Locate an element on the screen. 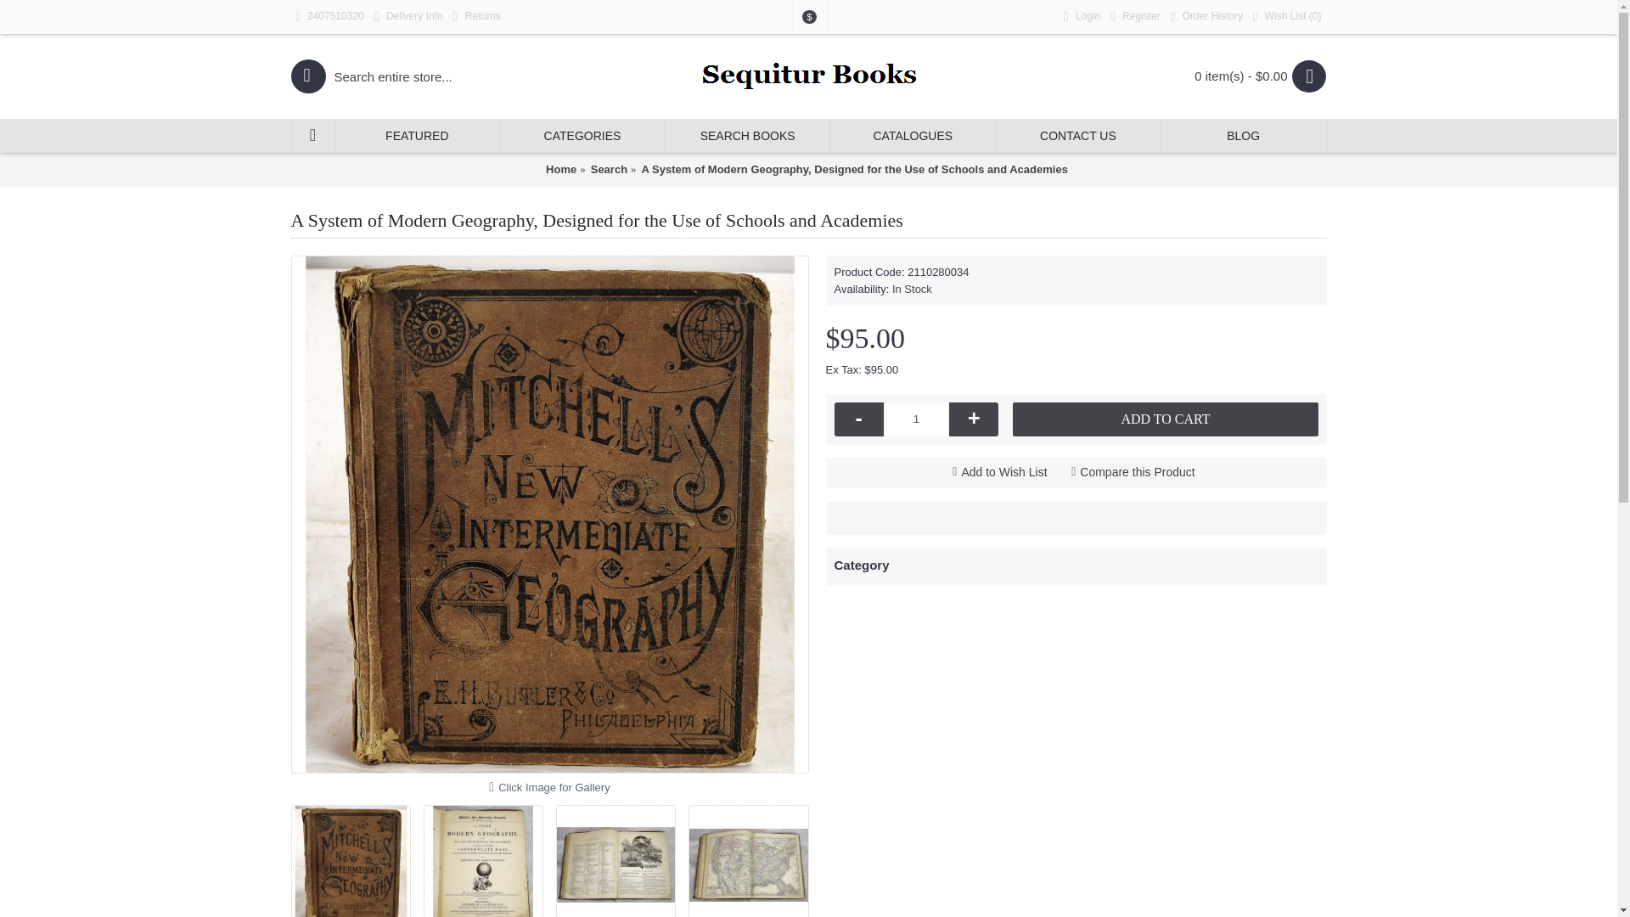 Image resolution: width=1630 pixels, height=917 pixels. 1 is located at coordinates (917, 419).